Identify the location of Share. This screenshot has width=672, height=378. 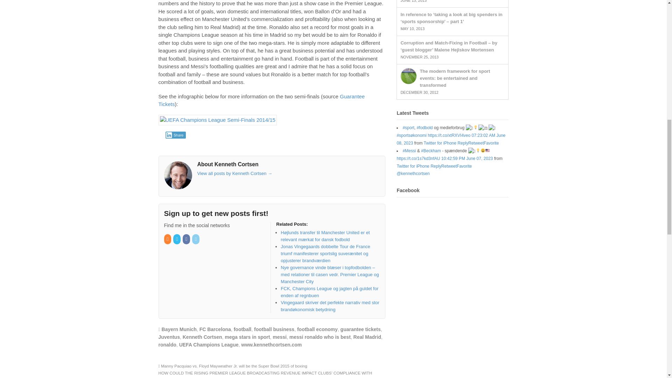
(176, 135).